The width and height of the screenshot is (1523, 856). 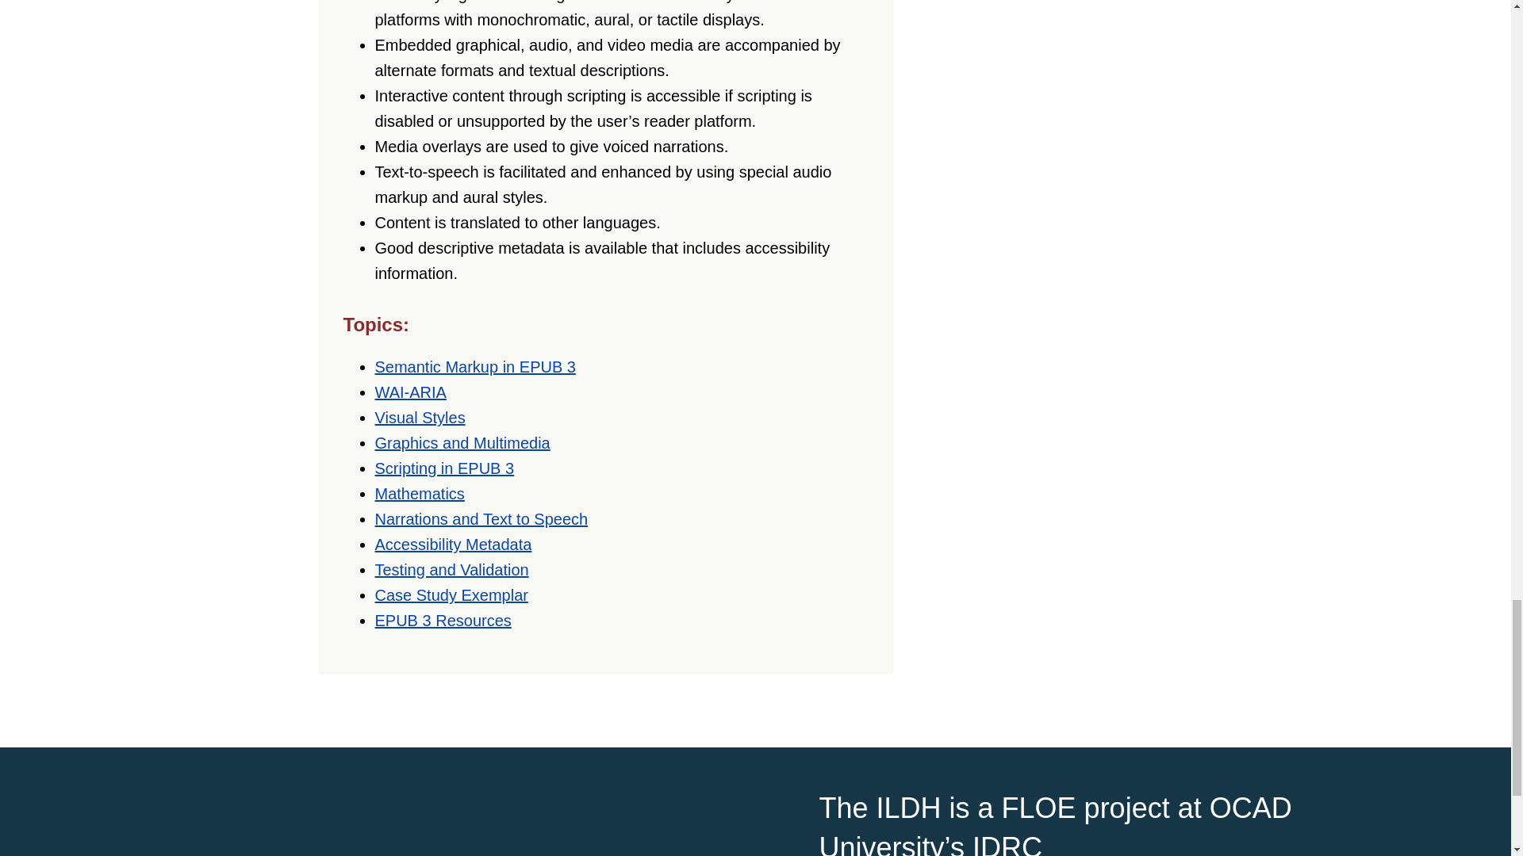 What do you see at coordinates (481, 518) in the screenshot?
I see `Narrations and Text to Speech` at bounding box center [481, 518].